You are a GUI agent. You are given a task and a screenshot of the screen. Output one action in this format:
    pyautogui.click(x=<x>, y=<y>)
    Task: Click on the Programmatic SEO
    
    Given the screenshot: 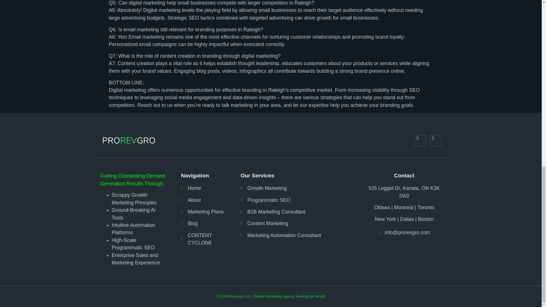 What is the action you would take?
    pyautogui.click(x=297, y=200)
    